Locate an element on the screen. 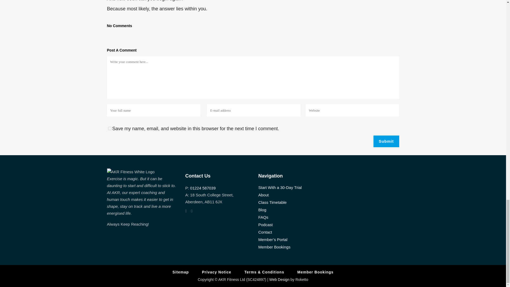 The width and height of the screenshot is (510, 287). Member Bookings is located at coordinates (315, 272).